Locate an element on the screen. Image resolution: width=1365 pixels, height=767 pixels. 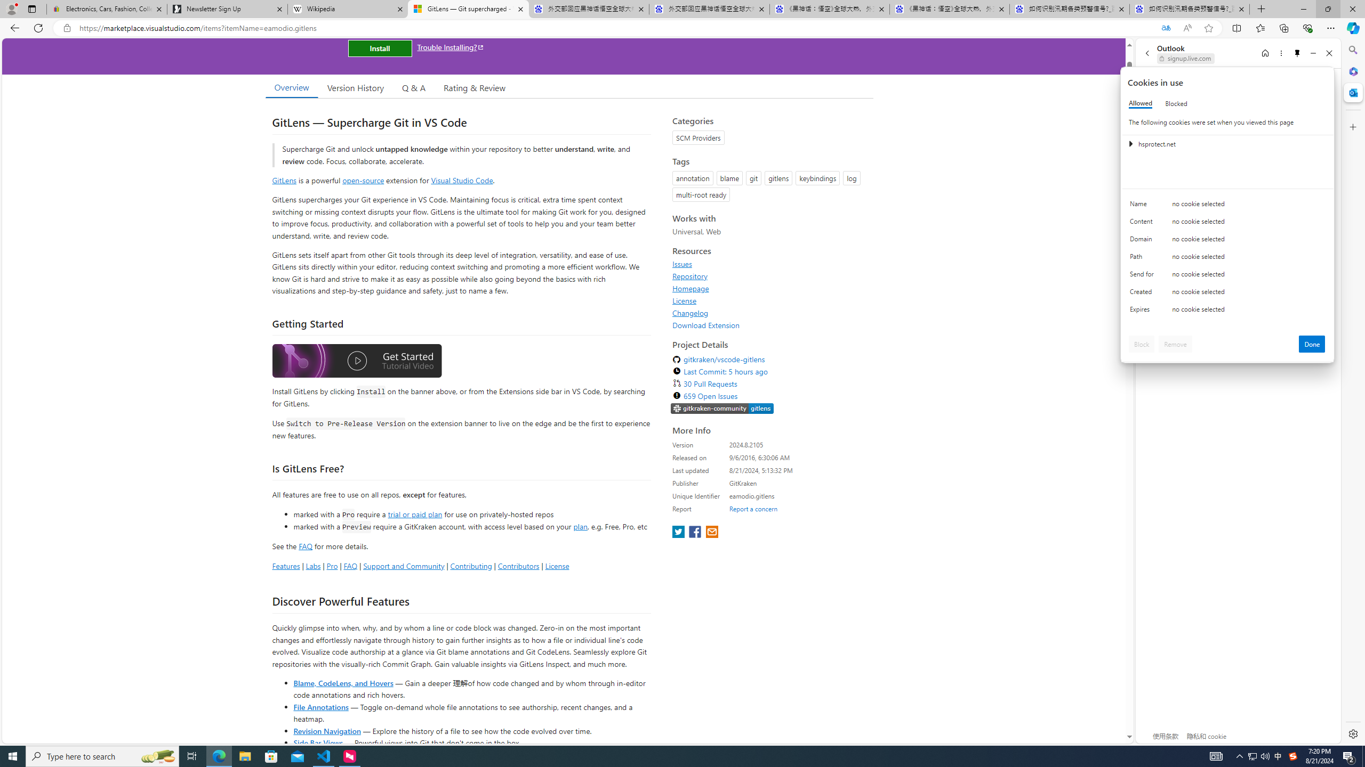
Created is located at coordinates (1144, 294).